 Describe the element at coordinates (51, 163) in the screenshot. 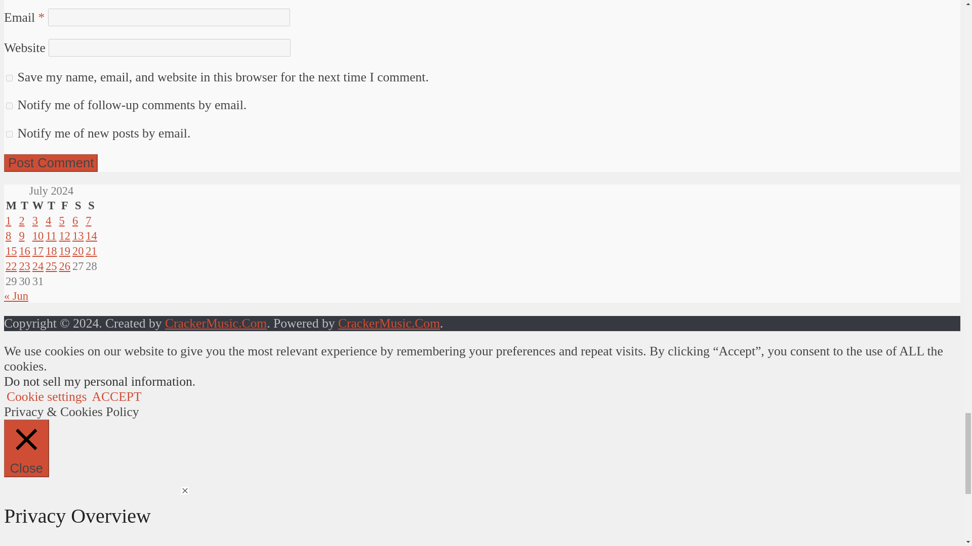

I see `Post Comment` at that location.